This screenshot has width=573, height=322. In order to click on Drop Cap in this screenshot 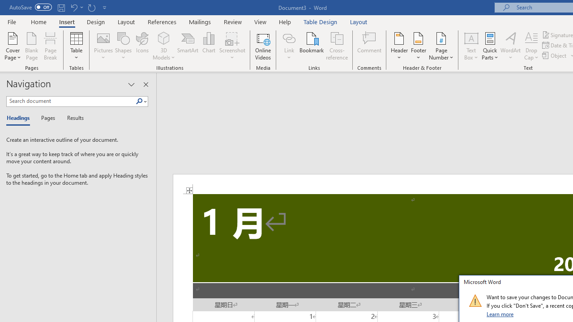, I will do `click(531, 46)`.